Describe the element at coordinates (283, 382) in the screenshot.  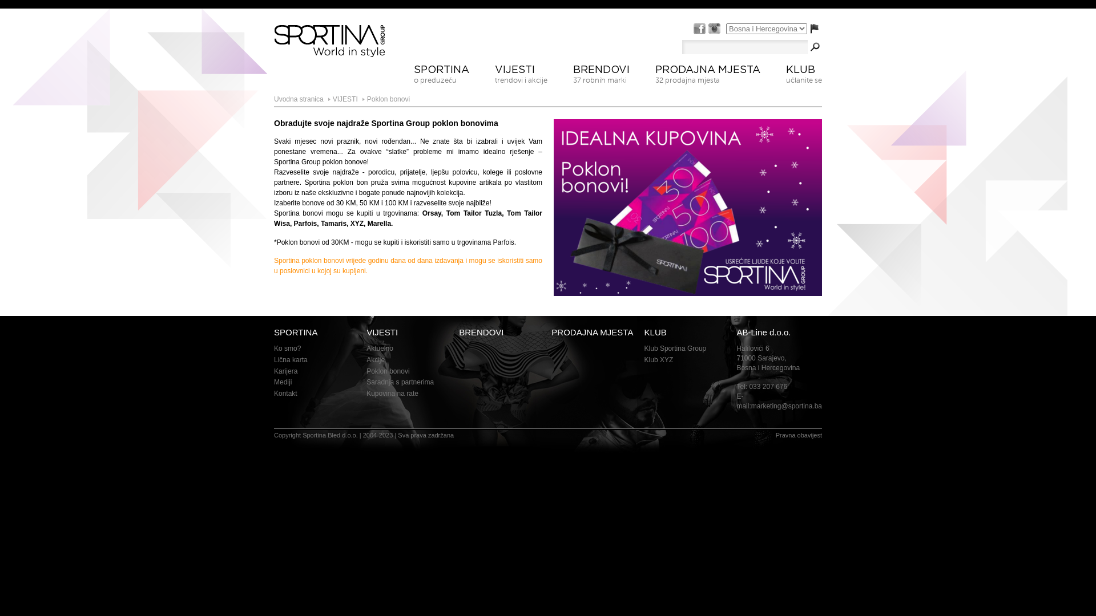
I see `Mediji` at that location.